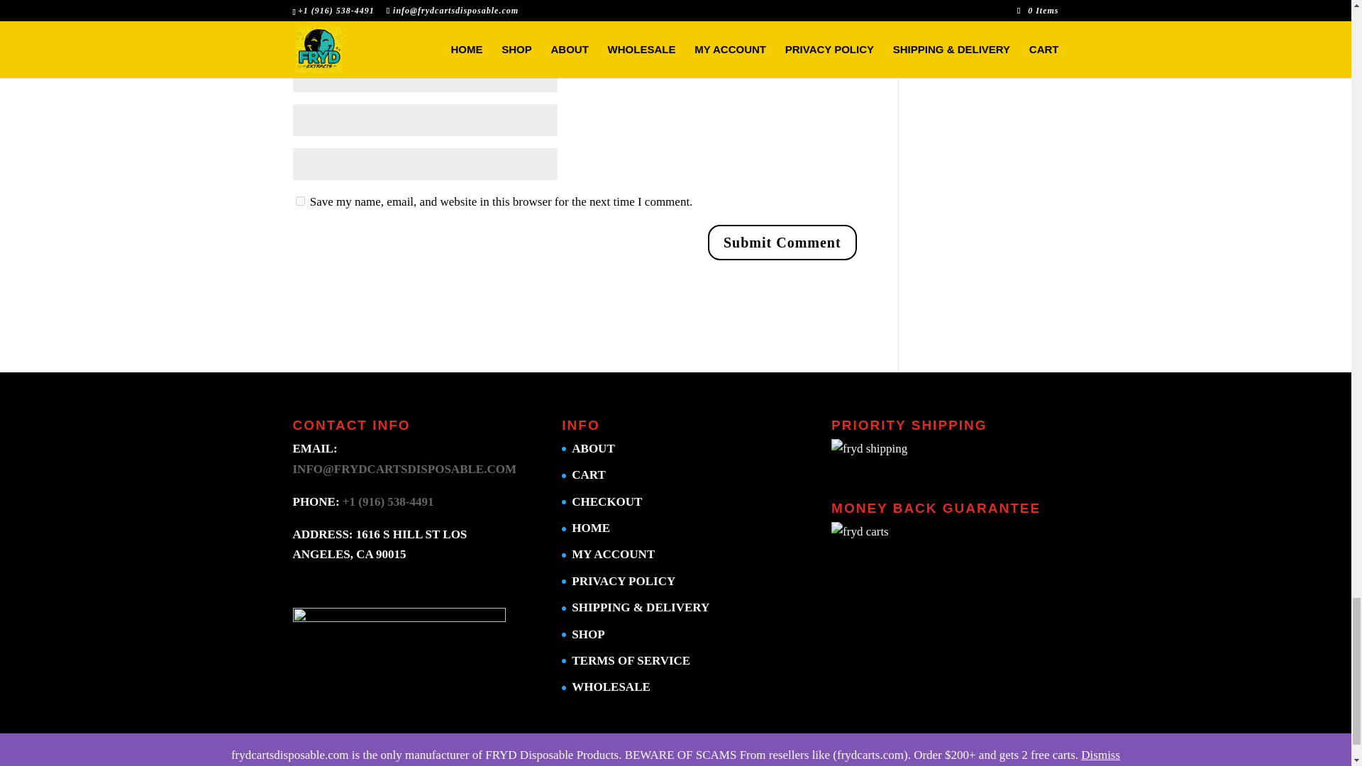 This screenshot has width=1362, height=766. Describe the element at coordinates (593, 448) in the screenshot. I see `ABOUT` at that location.